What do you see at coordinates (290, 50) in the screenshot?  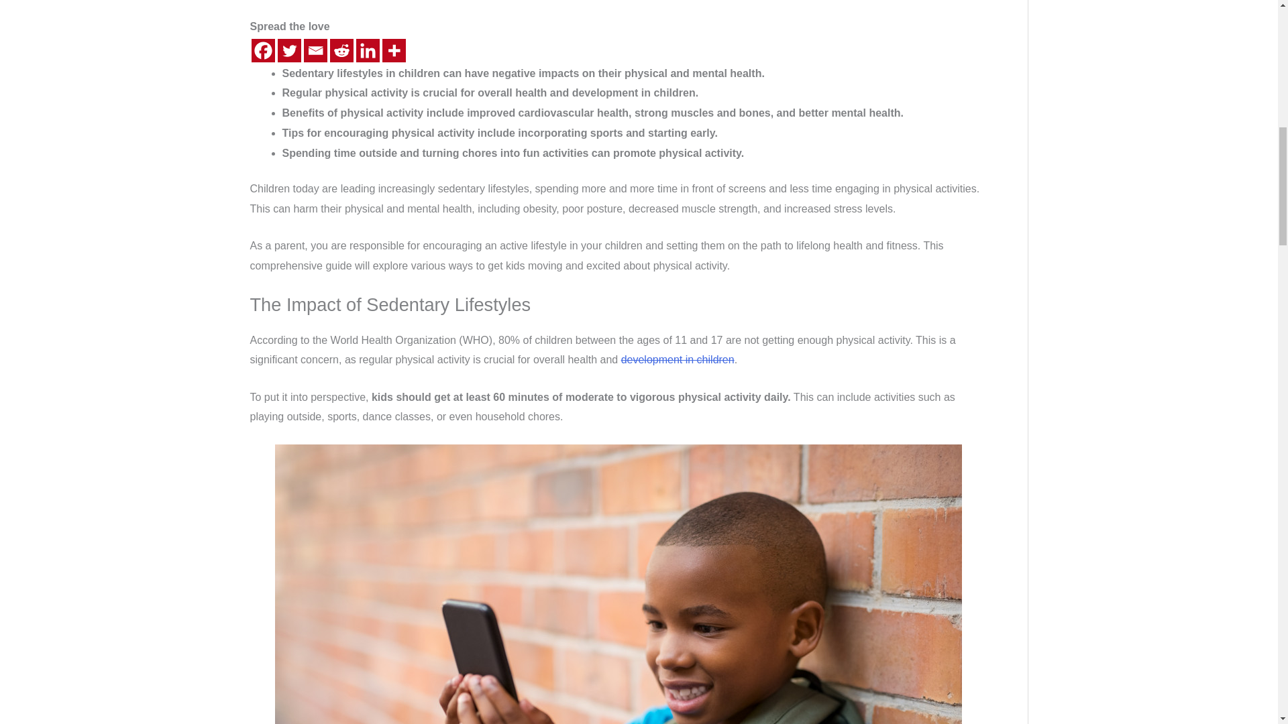 I see `Twitter` at bounding box center [290, 50].